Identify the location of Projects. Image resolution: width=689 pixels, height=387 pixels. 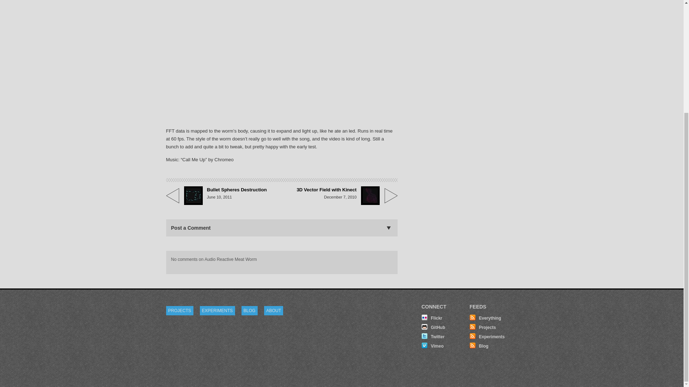
(482, 327).